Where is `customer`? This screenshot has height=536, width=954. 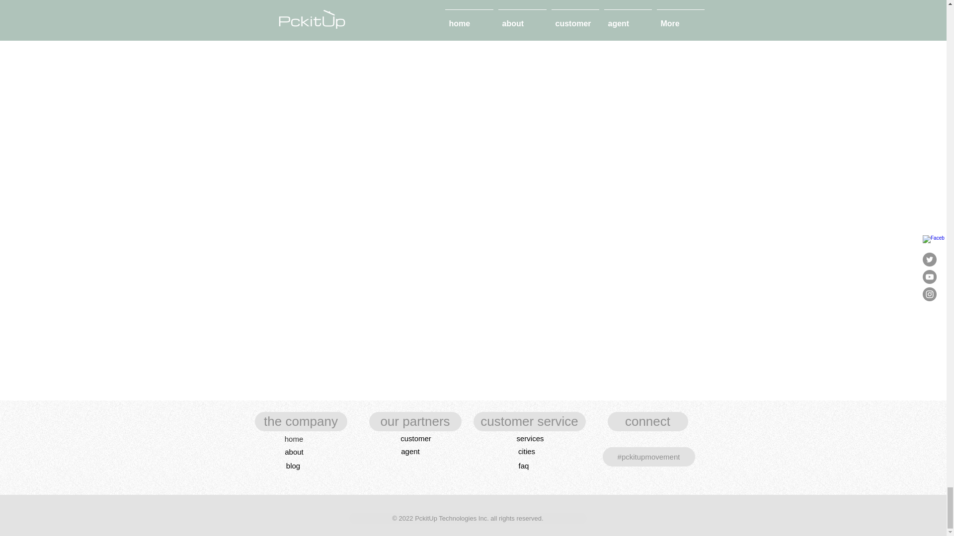
customer is located at coordinates (415, 438).